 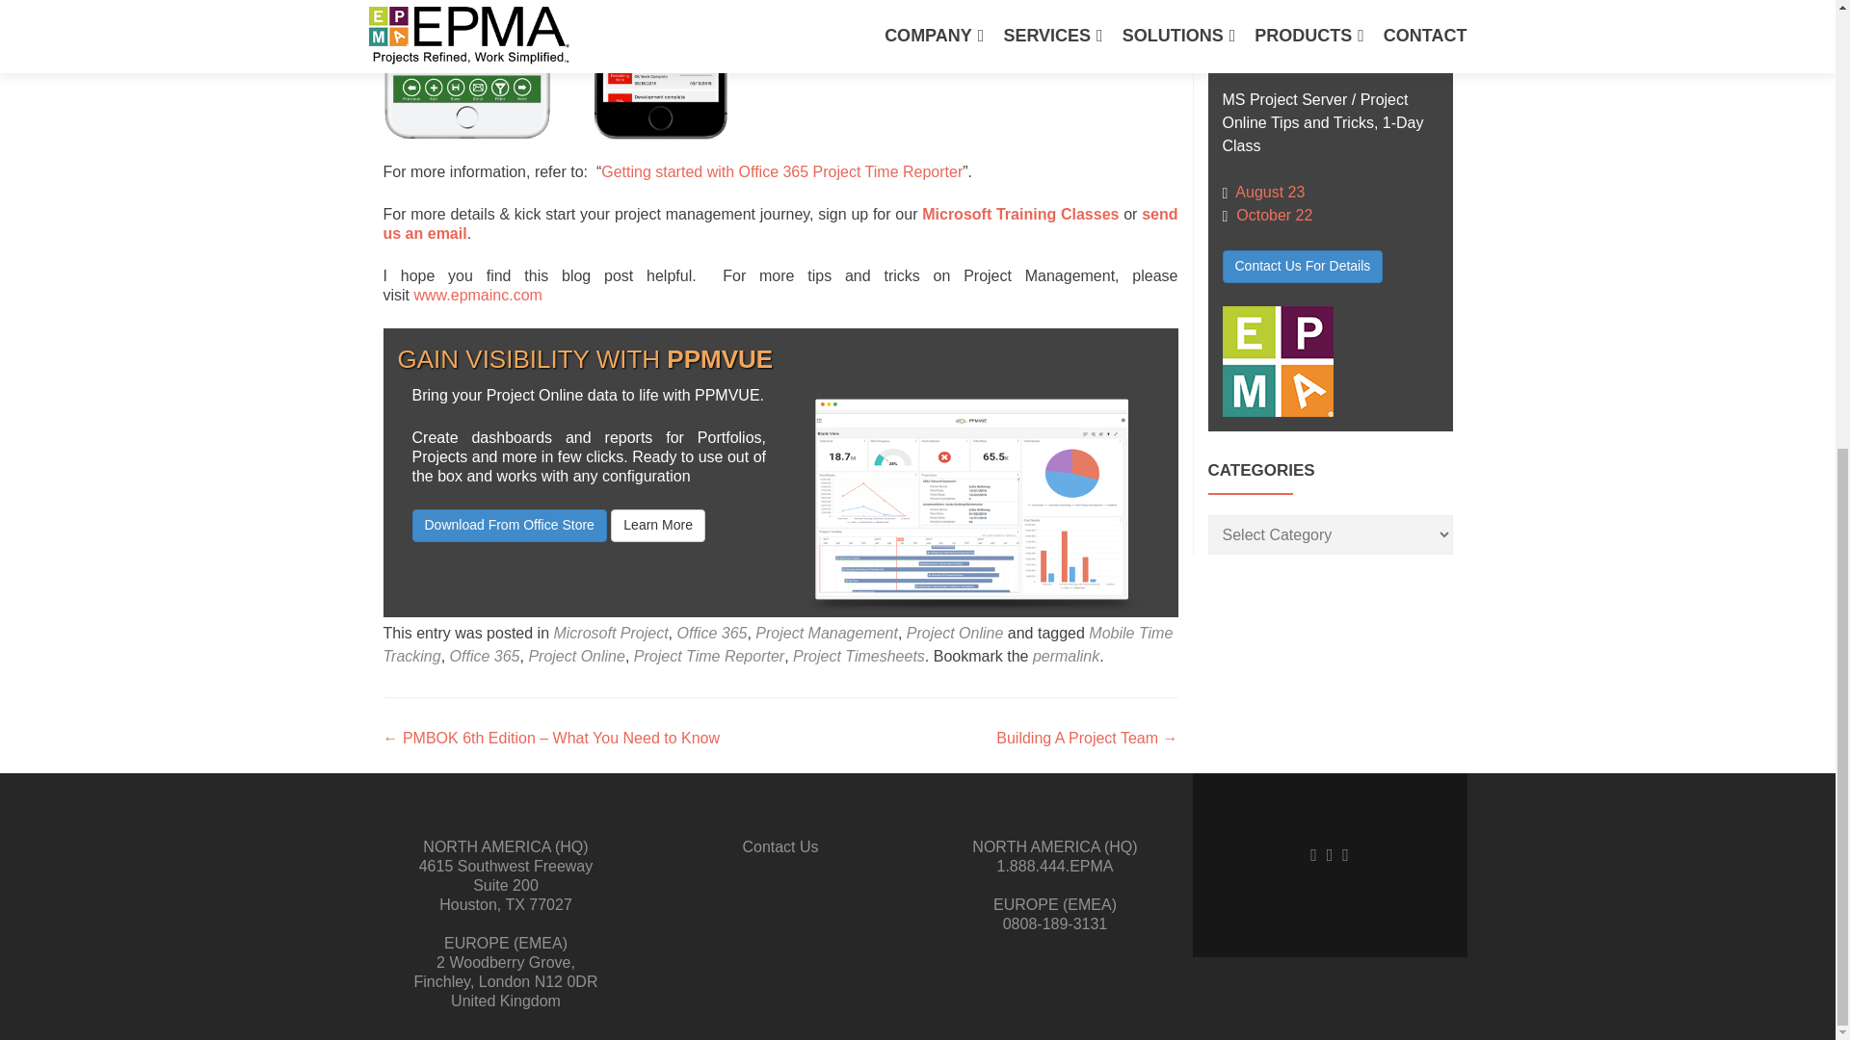 I want to click on Microsoft Project, so click(x=611, y=634).